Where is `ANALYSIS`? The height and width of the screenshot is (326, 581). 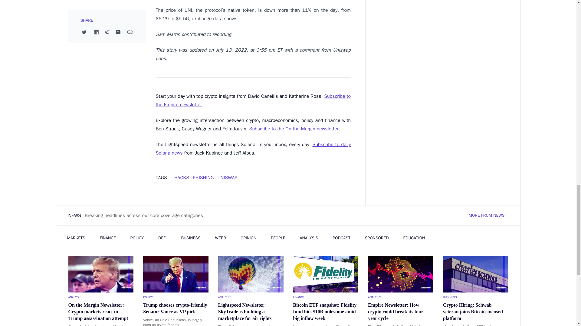
ANALYSIS is located at coordinates (401, 297).